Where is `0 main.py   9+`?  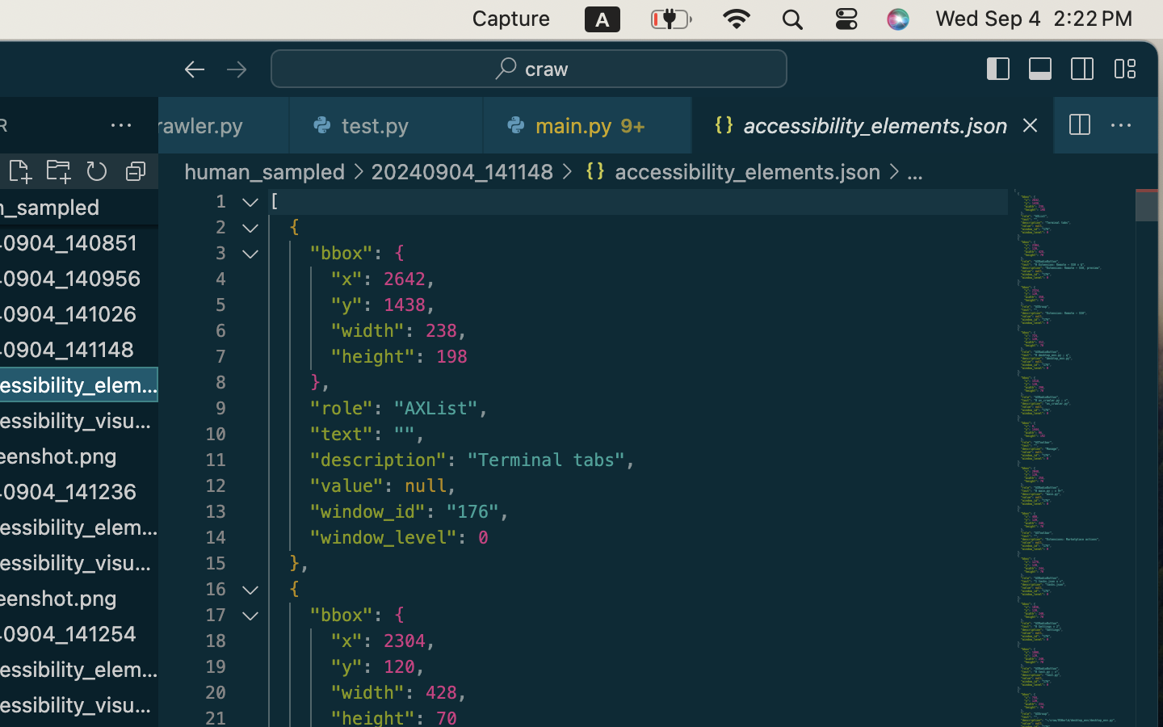 0 main.py   9+ is located at coordinates (589, 125).